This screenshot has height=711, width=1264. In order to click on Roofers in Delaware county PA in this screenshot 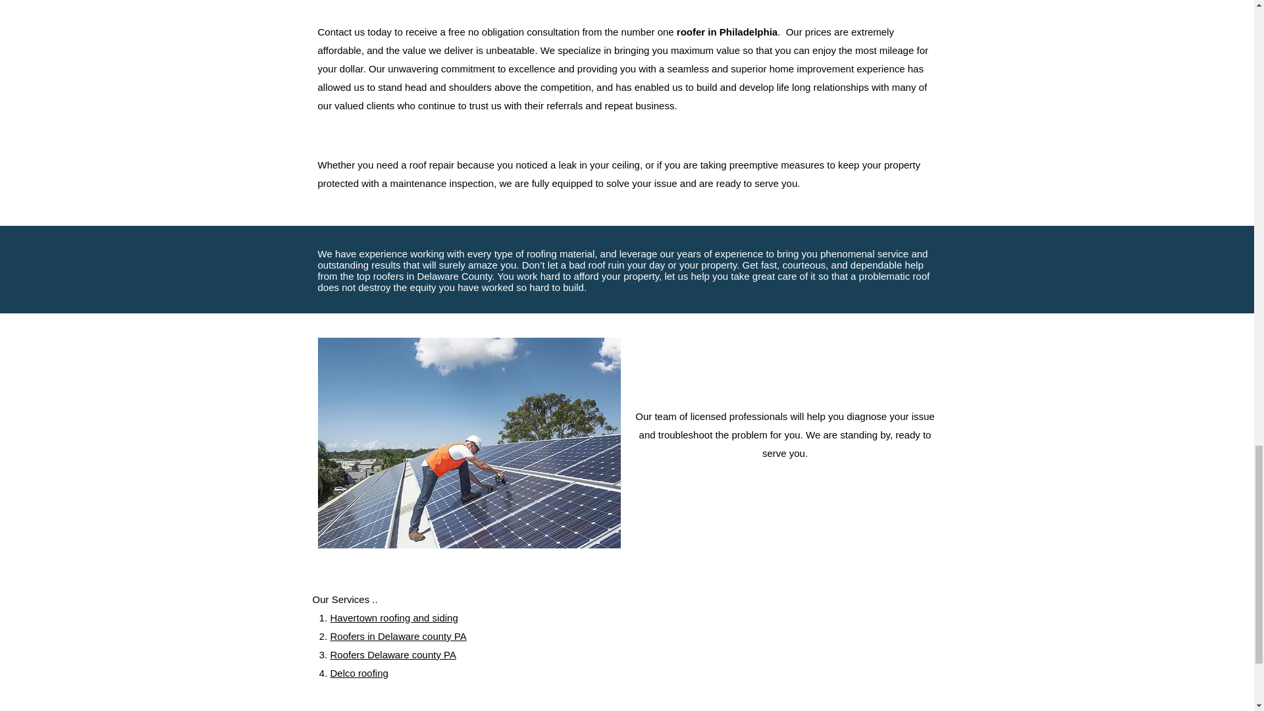, I will do `click(398, 636)`.